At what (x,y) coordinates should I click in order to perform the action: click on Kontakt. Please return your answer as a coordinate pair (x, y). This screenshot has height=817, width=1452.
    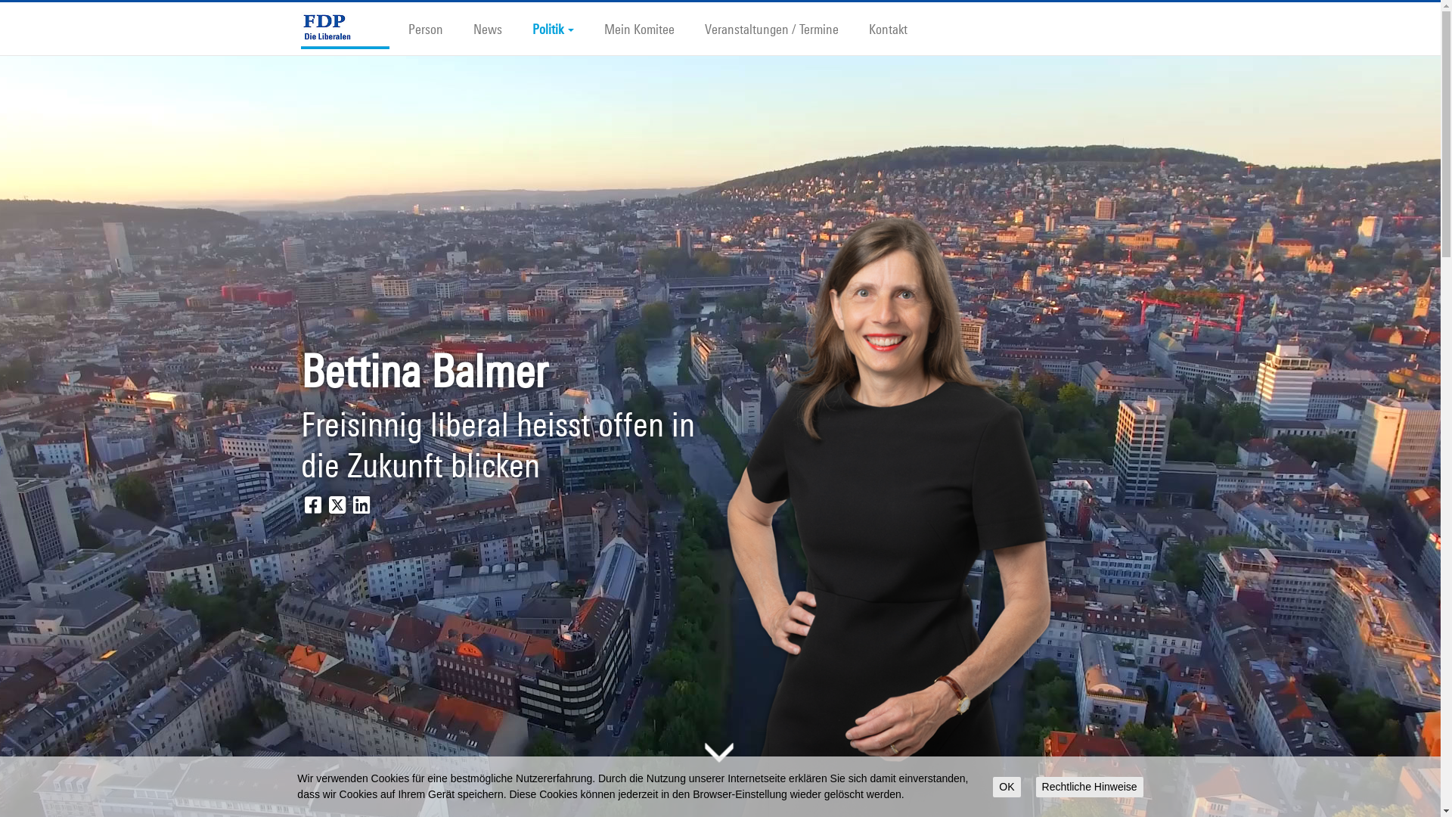
    Looking at the image, I should click on (900, 26).